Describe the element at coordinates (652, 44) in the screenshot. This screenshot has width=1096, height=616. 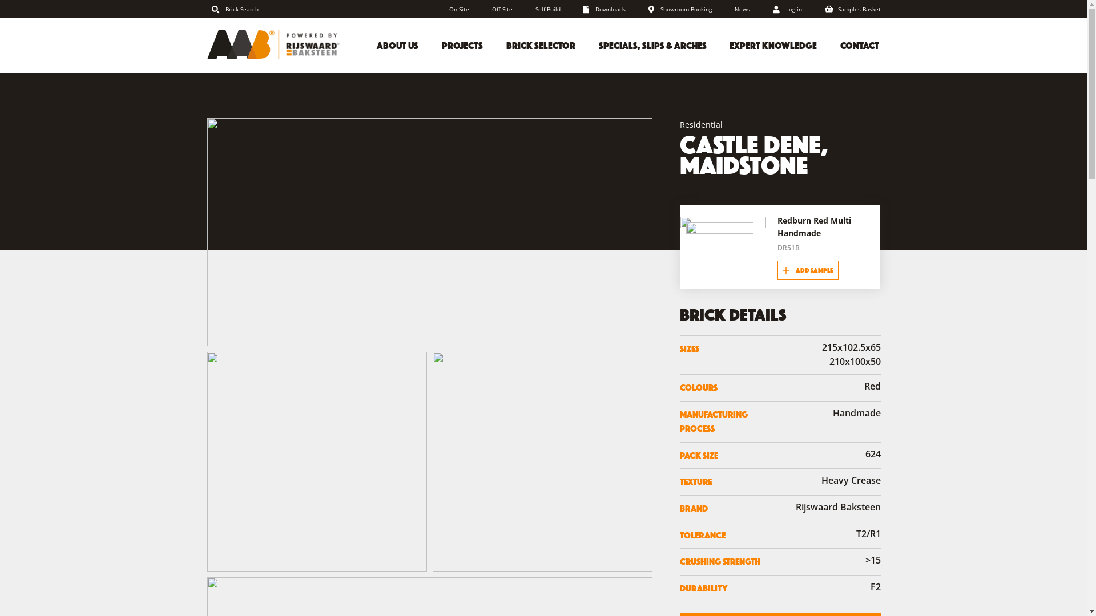
I see `Specials, Slips & Arches` at that location.